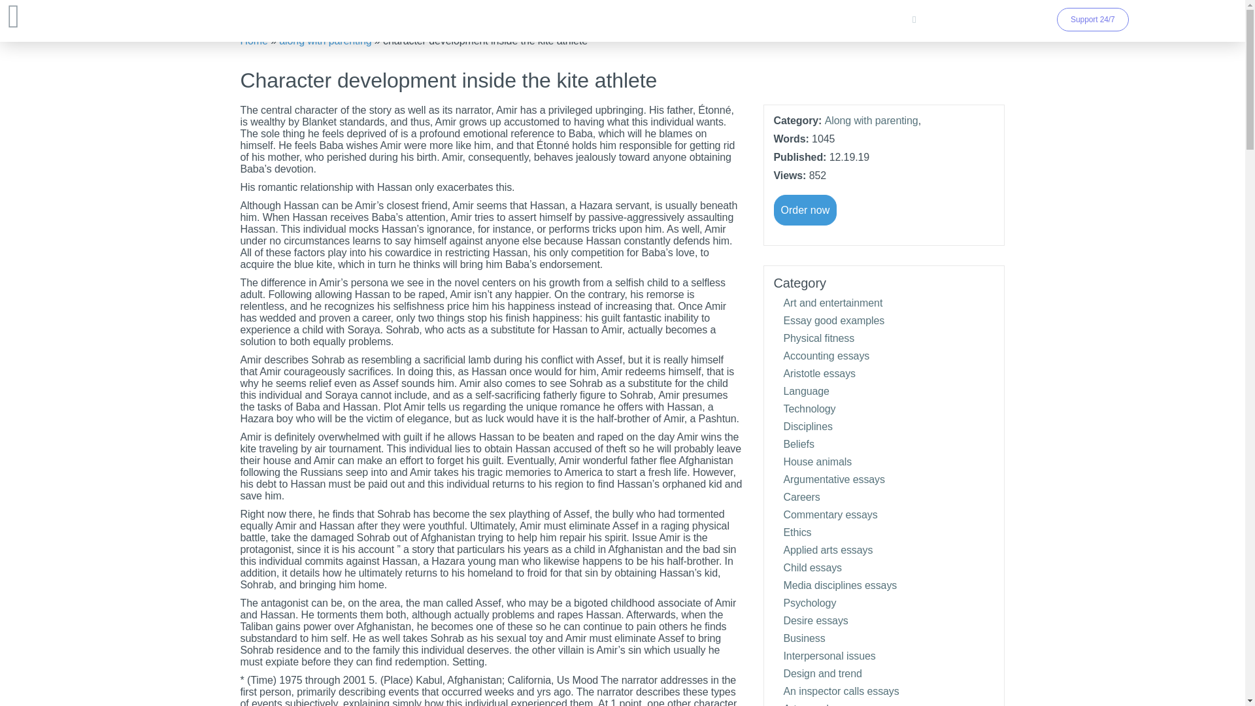 The width and height of the screenshot is (1255, 706). What do you see at coordinates (871, 120) in the screenshot?
I see `Along with parenting` at bounding box center [871, 120].